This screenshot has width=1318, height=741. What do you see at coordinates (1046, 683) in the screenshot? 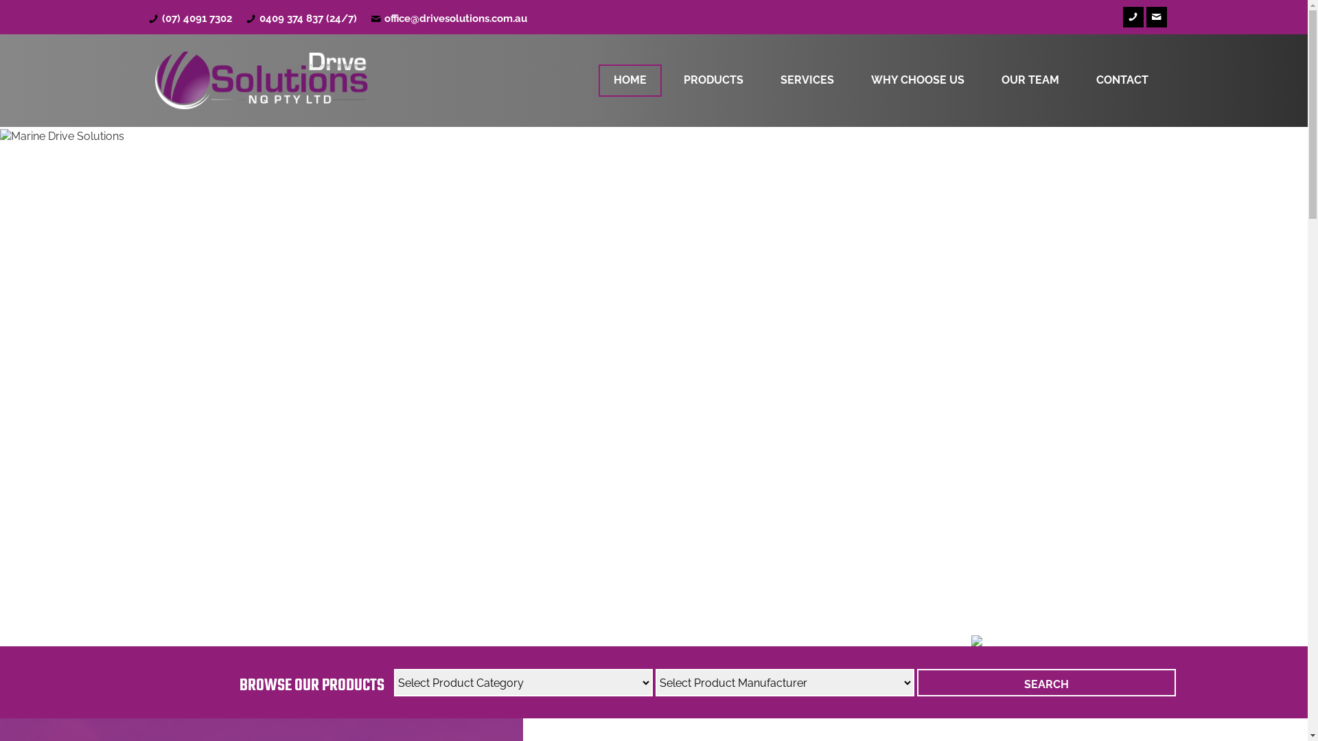
I see `SEARCH` at bounding box center [1046, 683].